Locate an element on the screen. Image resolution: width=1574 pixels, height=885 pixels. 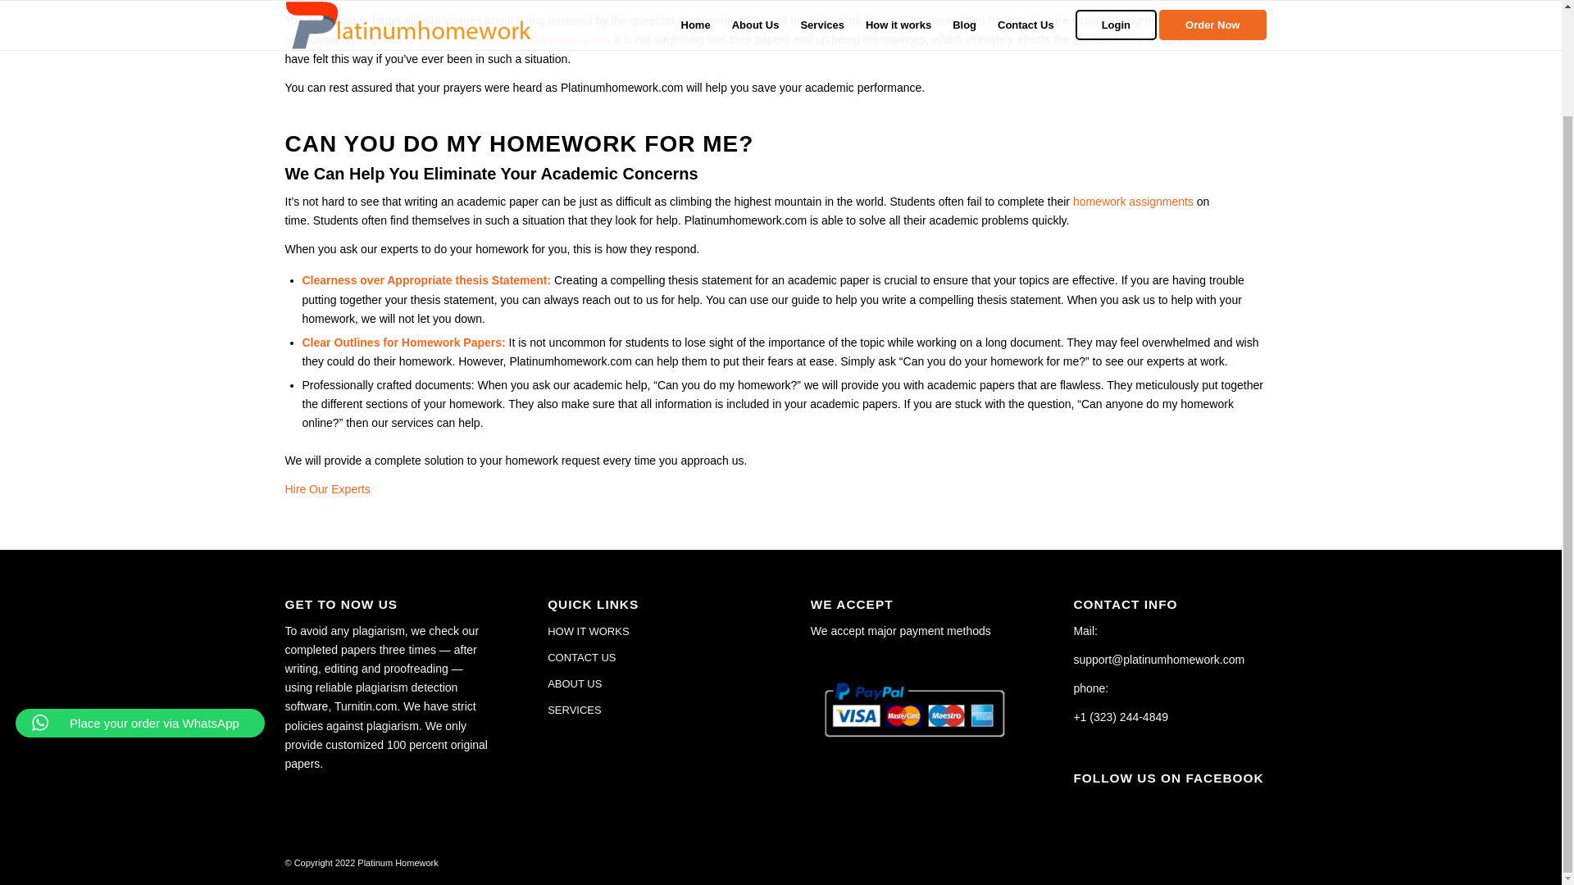
ABOUT US is located at coordinates (649, 683).